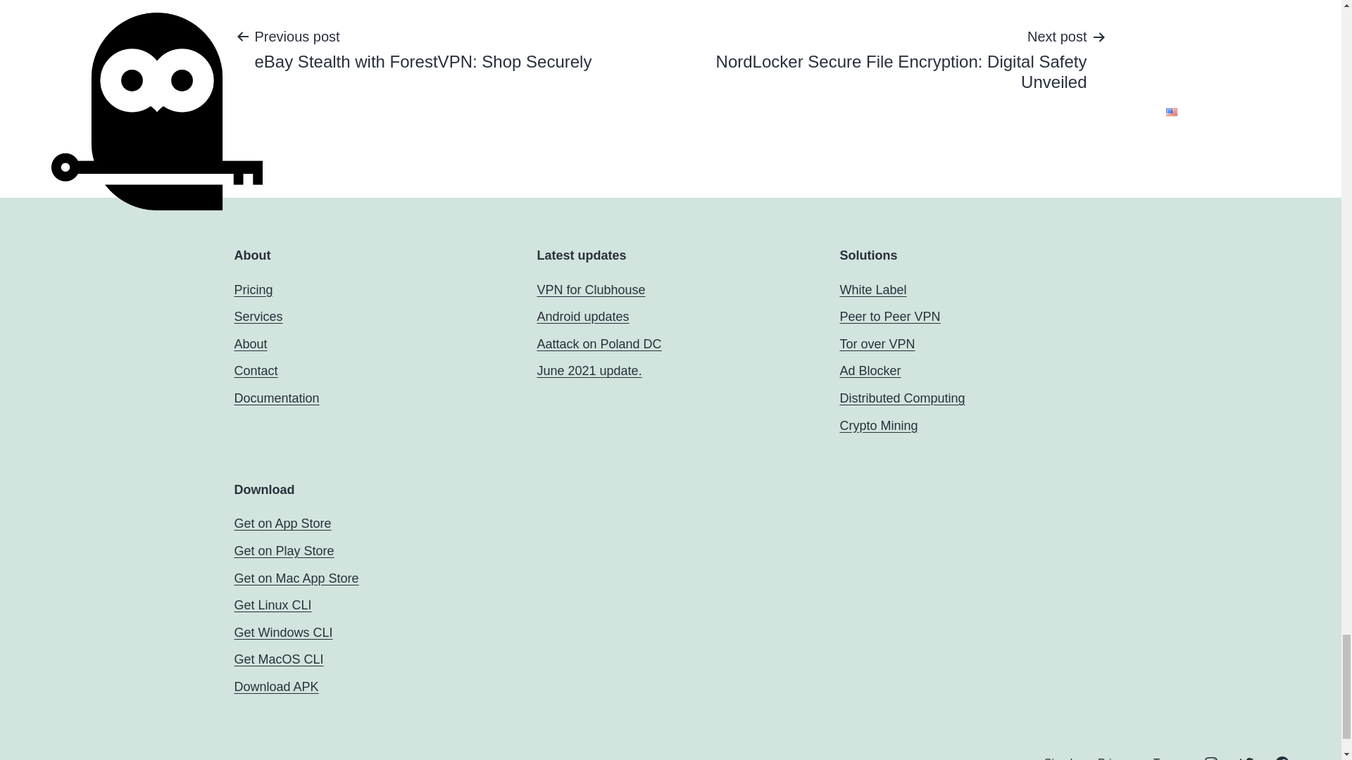  What do you see at coordinates (877, 343) in the screenshot?
I see `Tor over VPN` at bounding box center [877, 343].